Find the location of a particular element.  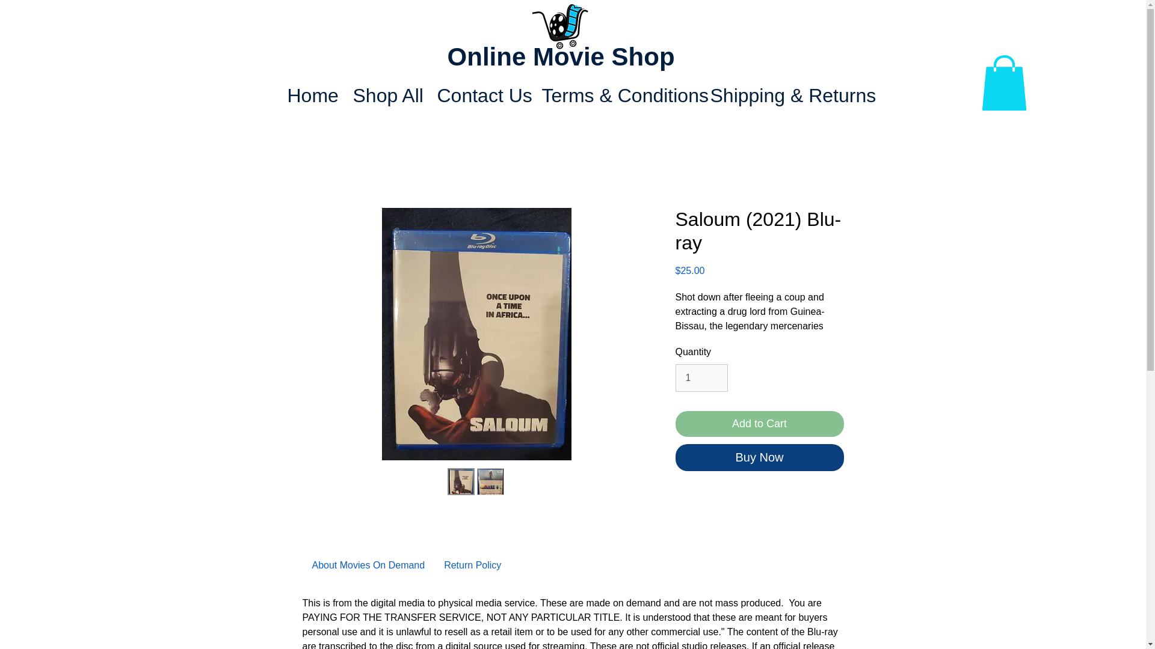

Add to Cart is located at coordinates (759, 423).